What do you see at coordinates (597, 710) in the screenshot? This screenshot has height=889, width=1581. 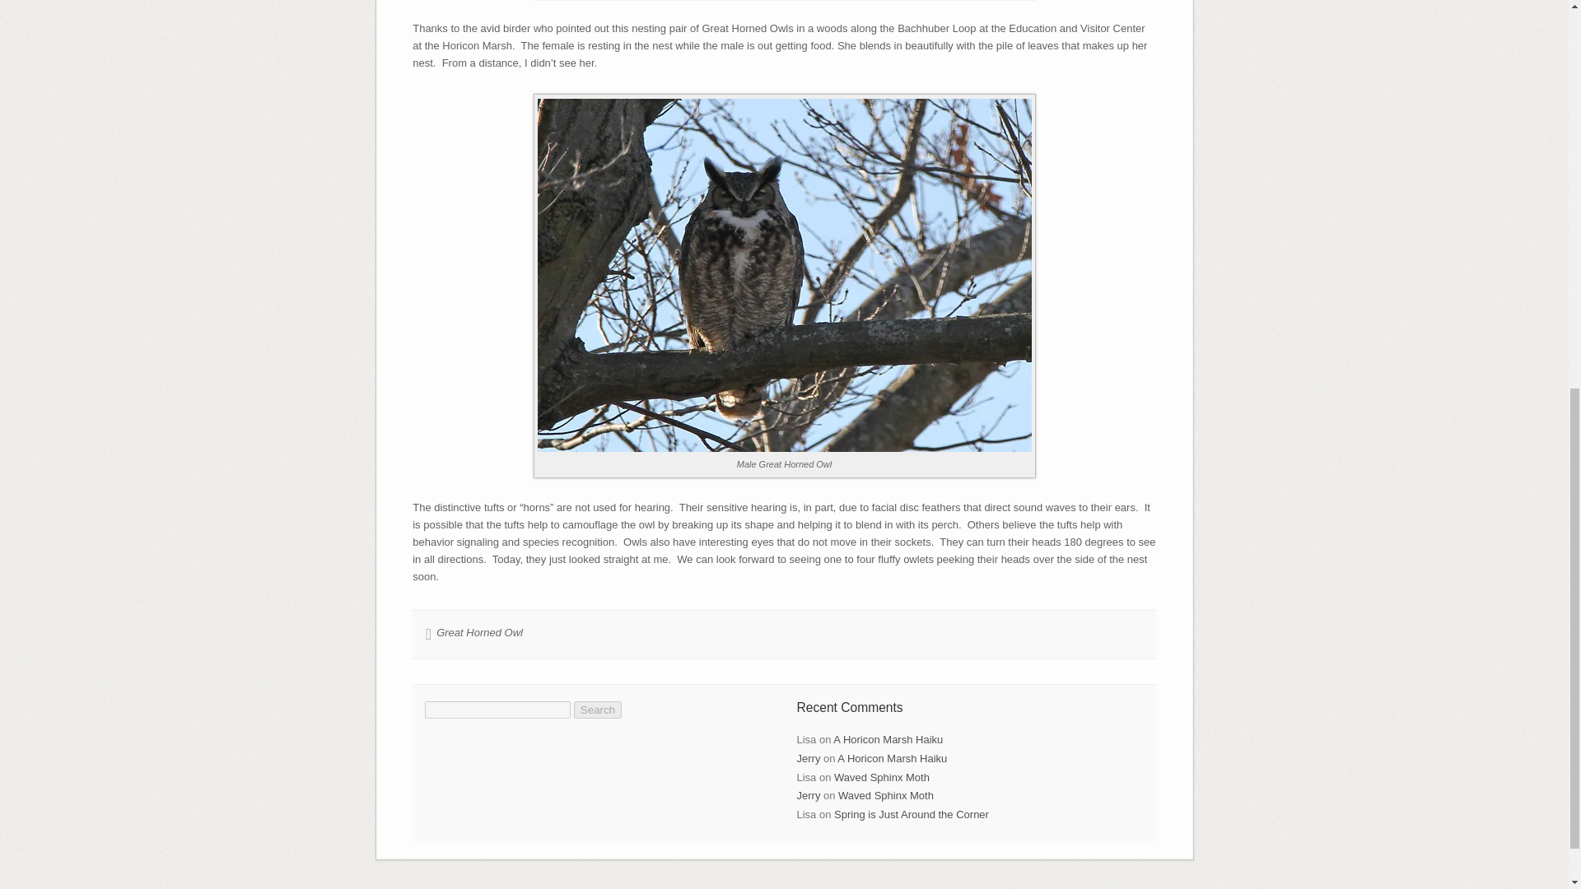 I see `Search` at bounding box center [597, 710].